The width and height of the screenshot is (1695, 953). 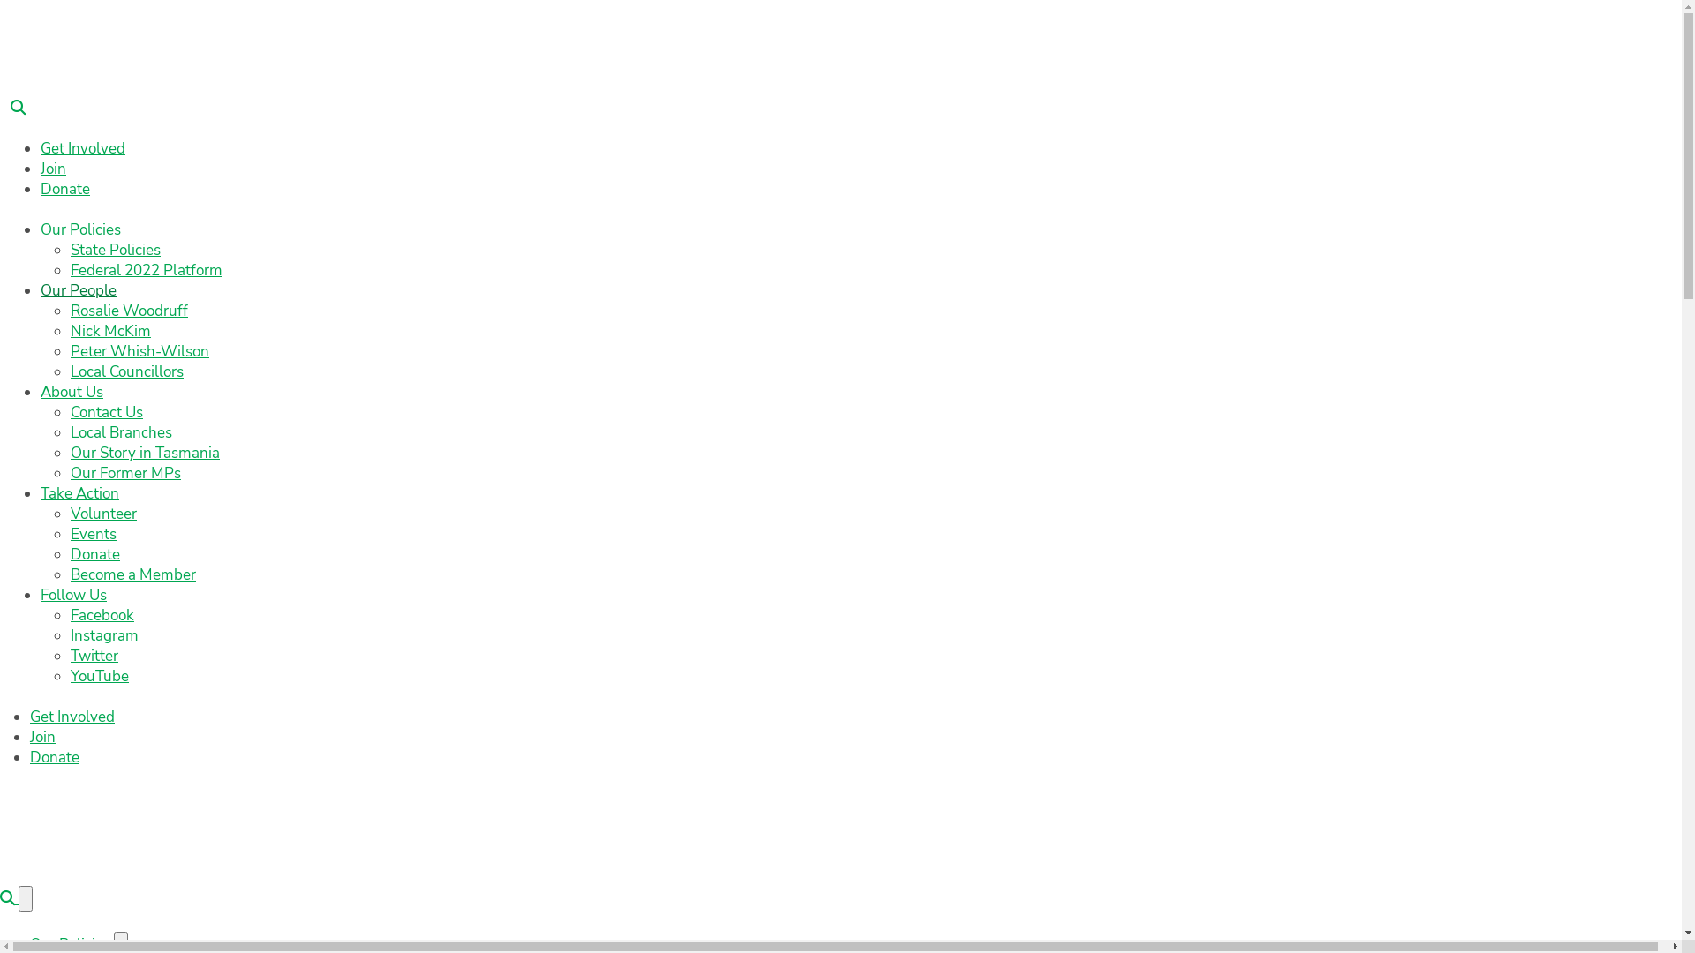 What do you see at coordinates (127, 372) in the screenshot?
I see `Local Councillors` at bounding box center [127, 372].